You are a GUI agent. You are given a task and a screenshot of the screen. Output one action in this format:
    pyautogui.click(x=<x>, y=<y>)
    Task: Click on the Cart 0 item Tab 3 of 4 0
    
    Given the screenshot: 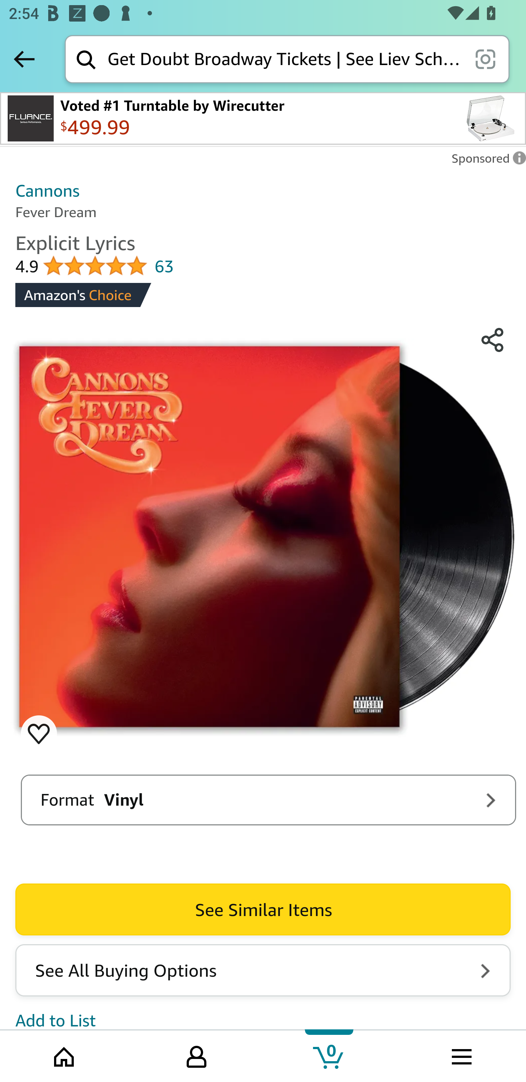 What is the action you would take?
    pyautogui.click(x=329, y=1055)
    